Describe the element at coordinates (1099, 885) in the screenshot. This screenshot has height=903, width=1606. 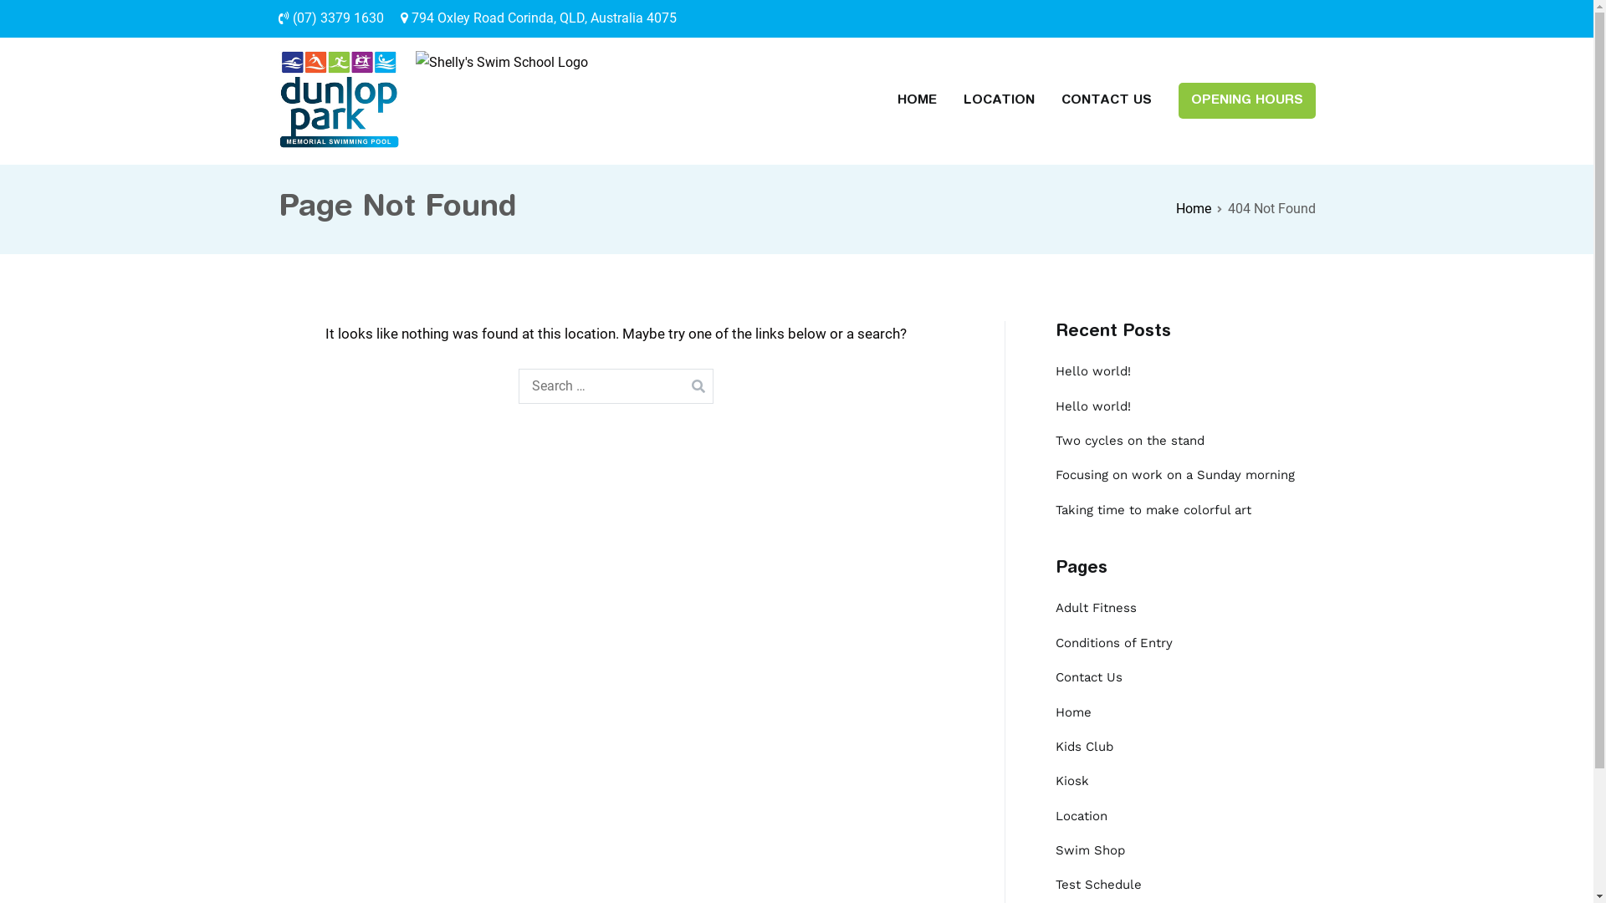
I see `Test Schedule` at that location.